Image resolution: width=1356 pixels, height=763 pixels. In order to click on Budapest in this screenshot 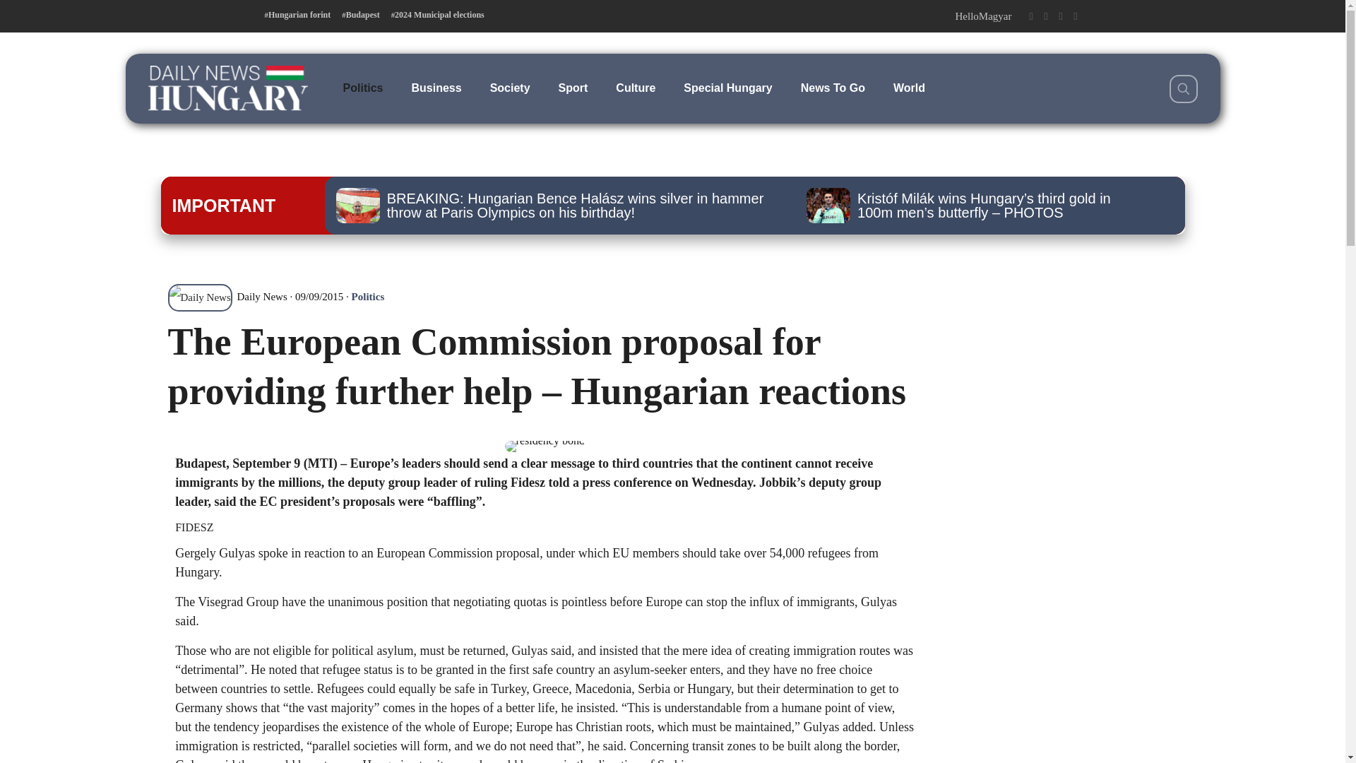, I will do `click(360, 15)`.